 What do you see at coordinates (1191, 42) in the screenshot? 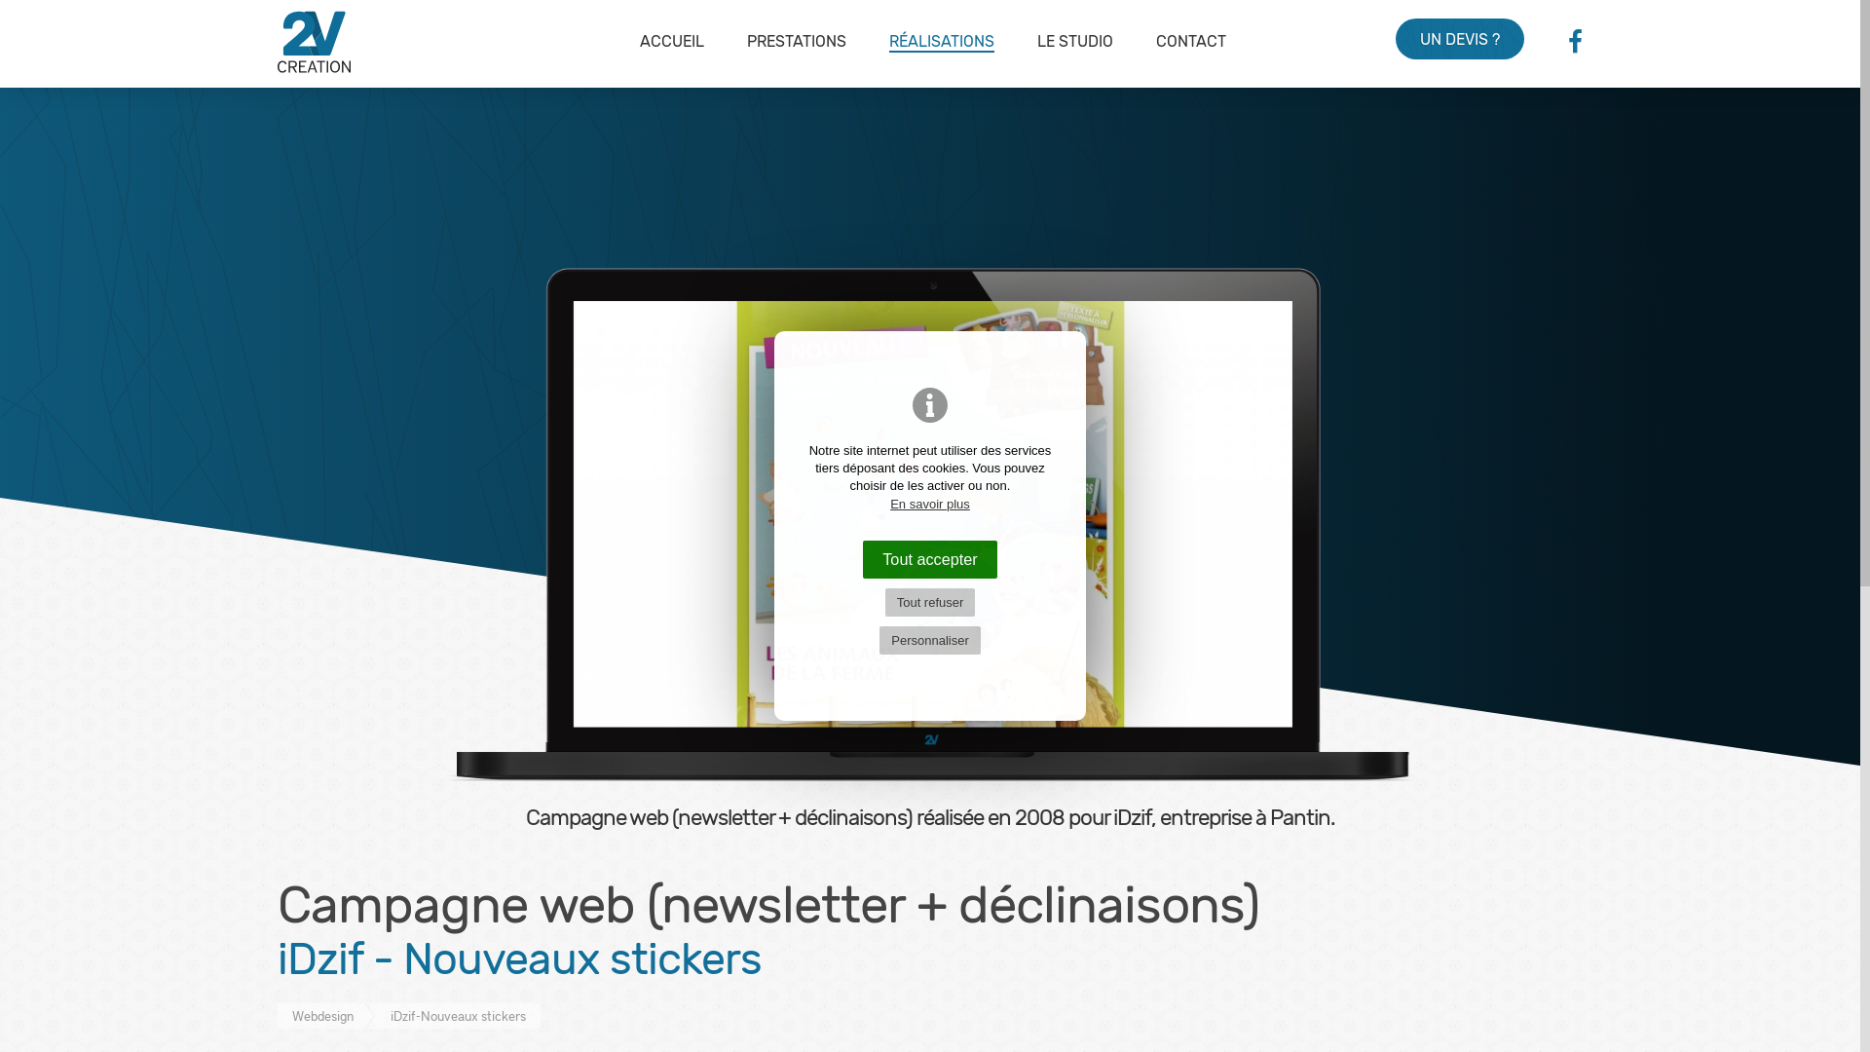
I see `CONTACT` at bounding box center [1191, 42].